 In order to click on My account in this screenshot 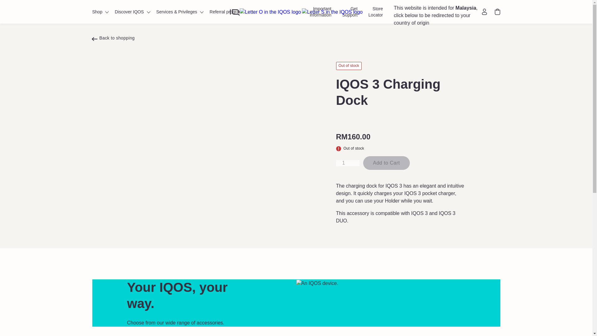, I will do `click(484, 12)`.